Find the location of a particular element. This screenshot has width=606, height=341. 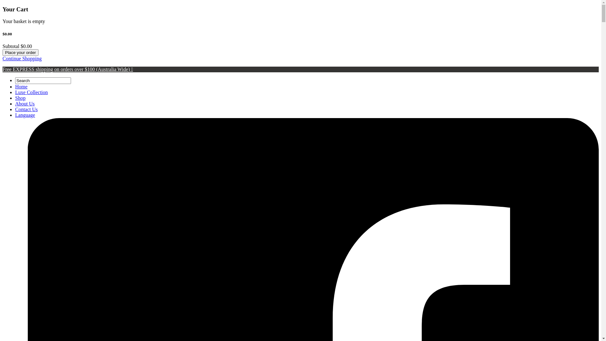

Continue Shopping is located at coordinates (22, 59).